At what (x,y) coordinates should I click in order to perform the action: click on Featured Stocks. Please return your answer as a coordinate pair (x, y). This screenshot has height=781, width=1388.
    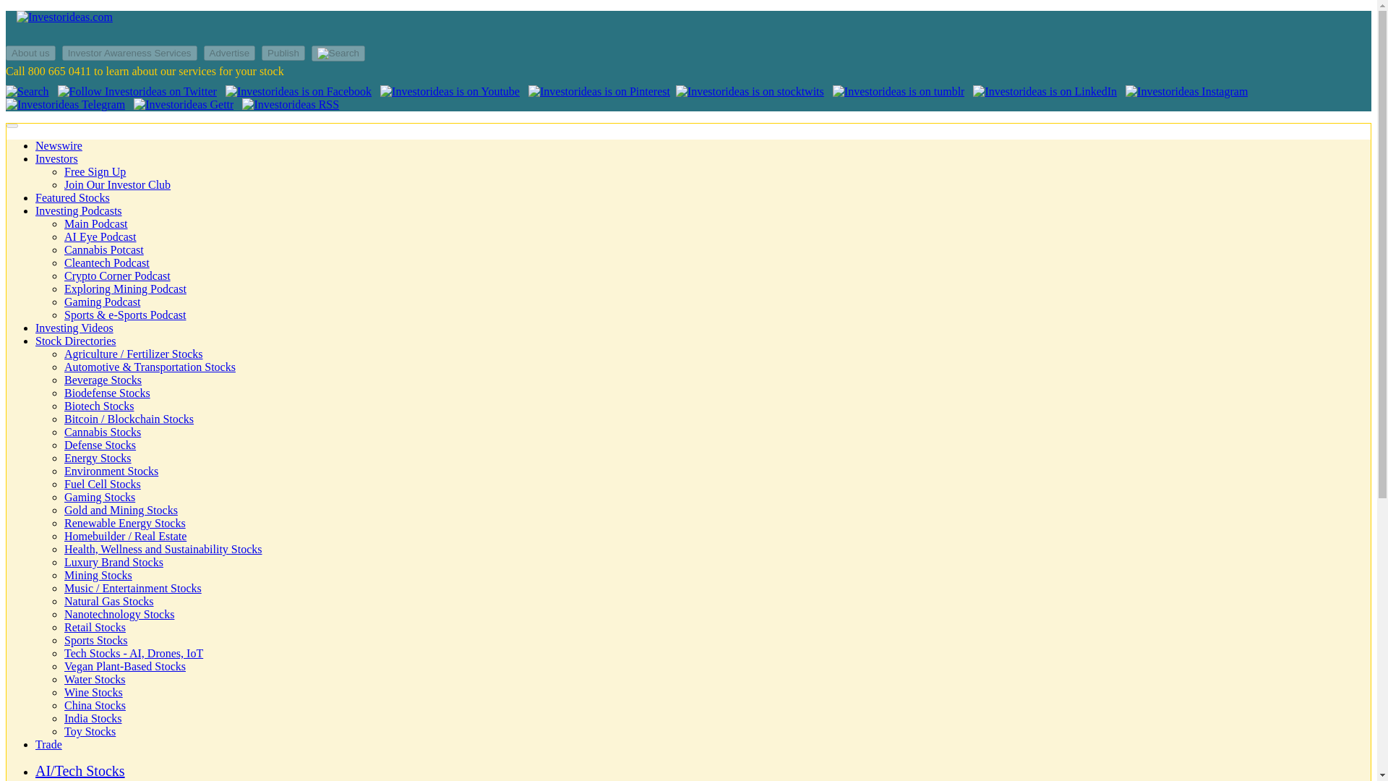
    Looking at the image, I should click on (72, 197).